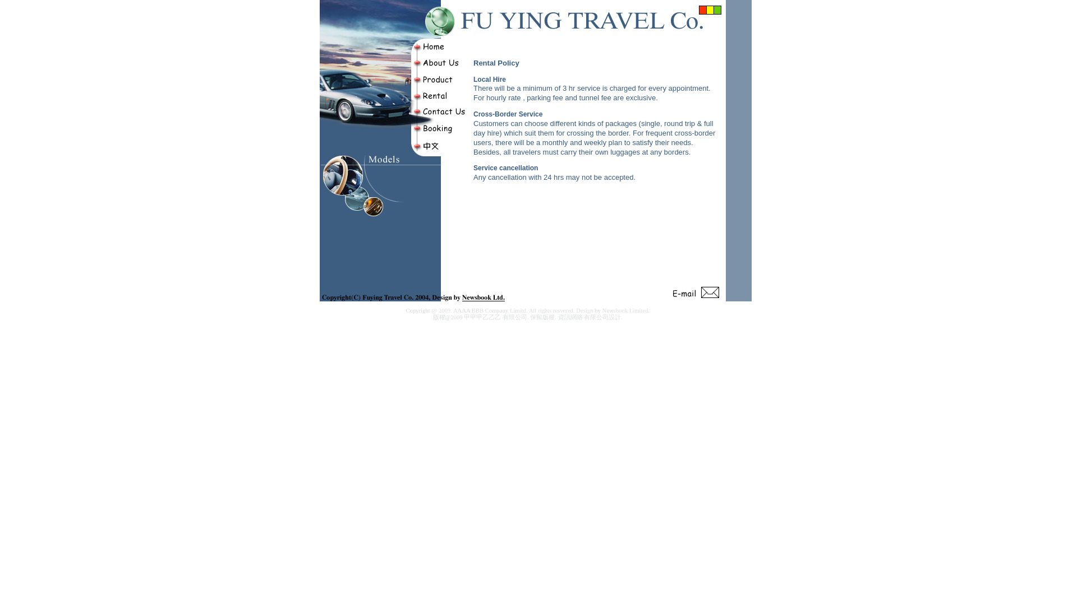 The height and width of the screenshot is (605, 1077). What do you see at coordinates (497, 310) in the screenshot?
I see `Company` at bounding box center [497, 310].